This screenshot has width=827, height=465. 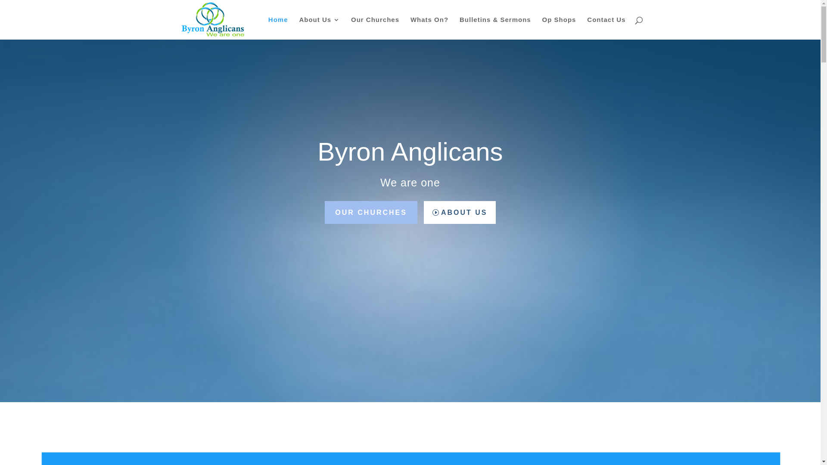 I want to click on Whats On?, so click(x=429, y=28).